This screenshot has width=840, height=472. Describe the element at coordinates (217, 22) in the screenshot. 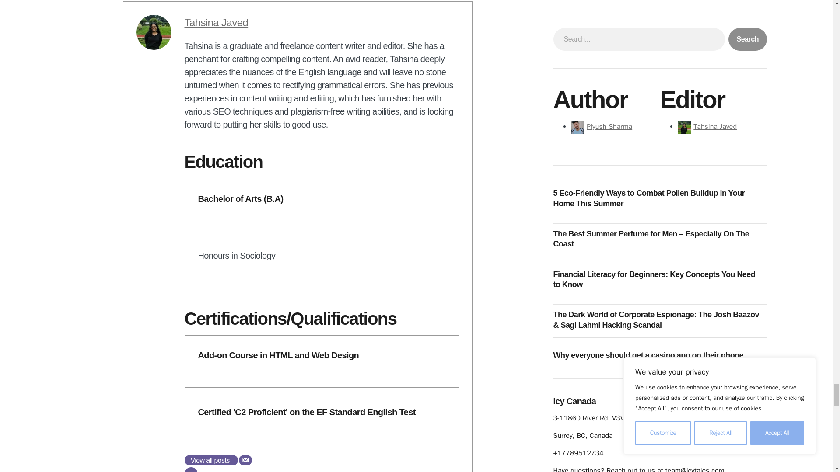

I see `Tahsina Javed` at that location.